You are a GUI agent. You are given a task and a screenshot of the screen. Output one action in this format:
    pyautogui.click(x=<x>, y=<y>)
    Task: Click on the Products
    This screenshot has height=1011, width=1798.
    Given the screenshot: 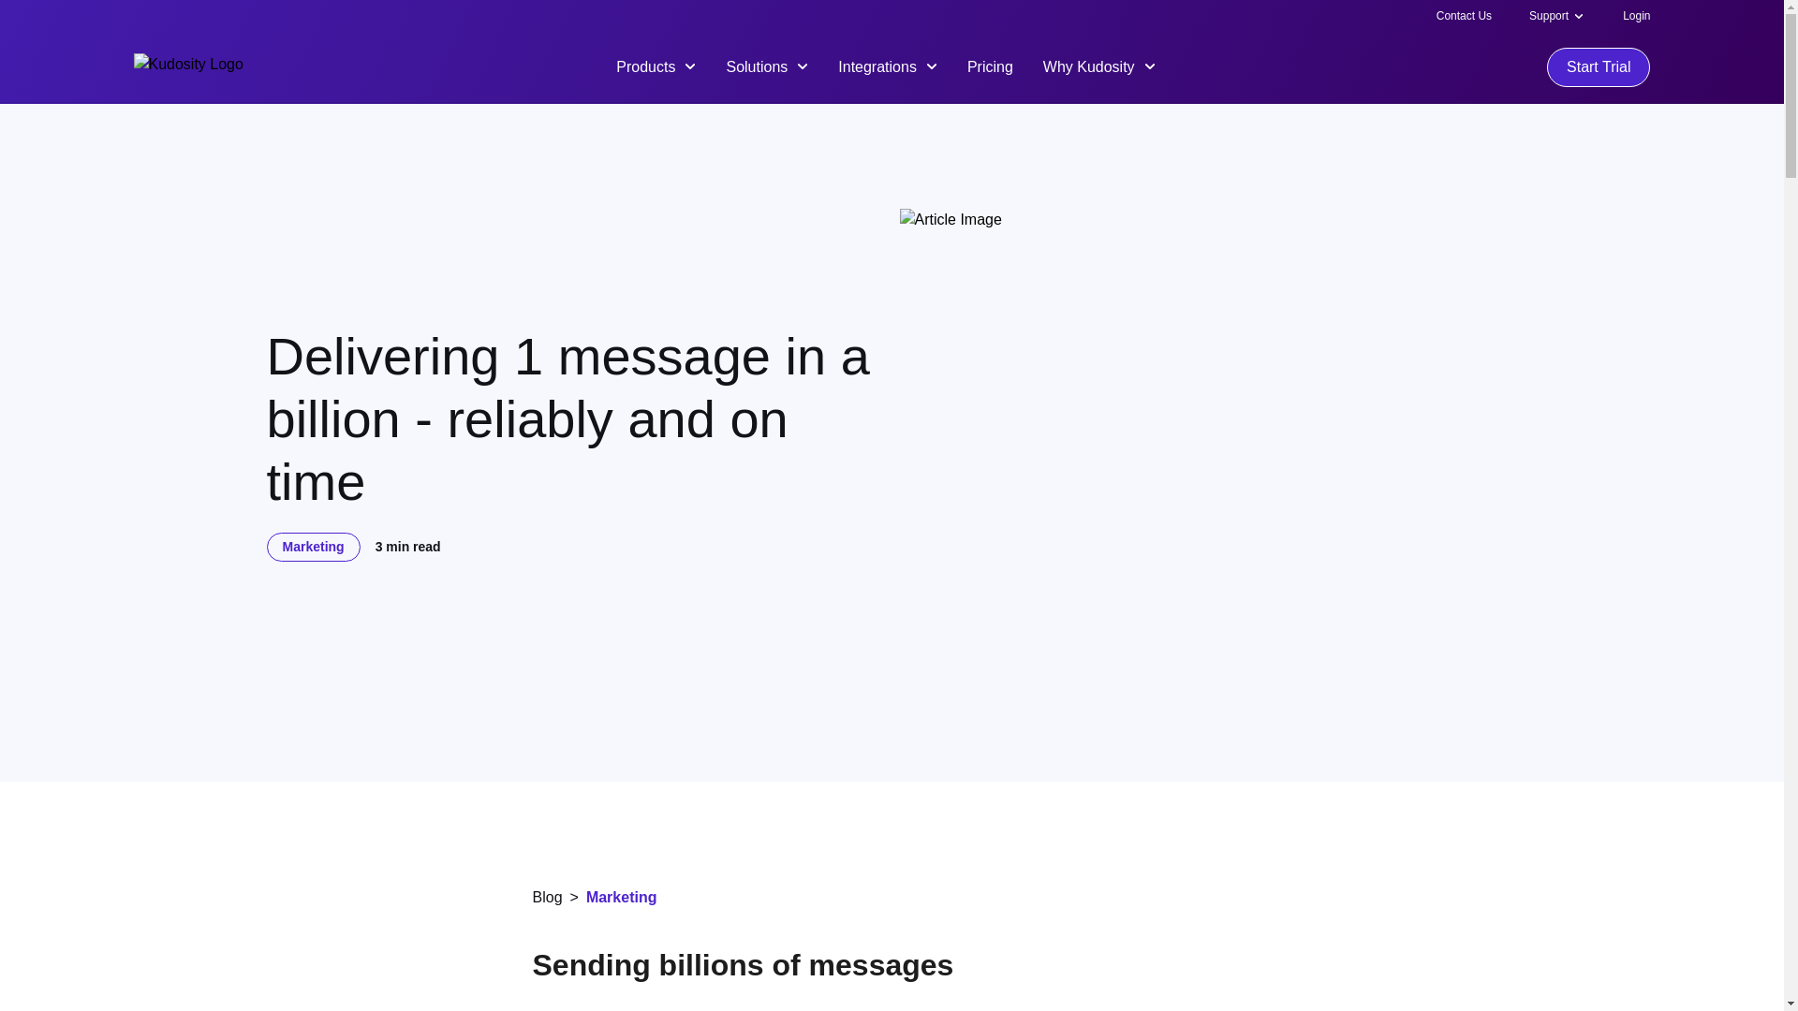 What is the action you would take?
    pyautogui.click(x=656, y=66)
    